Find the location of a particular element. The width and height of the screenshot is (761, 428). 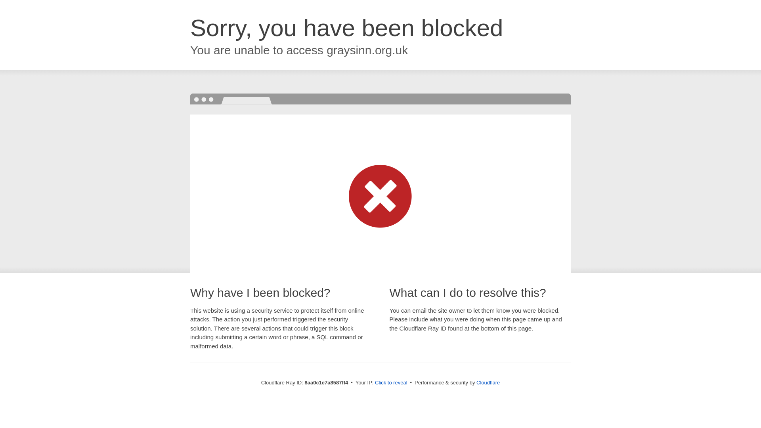

Cloudflare is located at coordinates (488, 382).